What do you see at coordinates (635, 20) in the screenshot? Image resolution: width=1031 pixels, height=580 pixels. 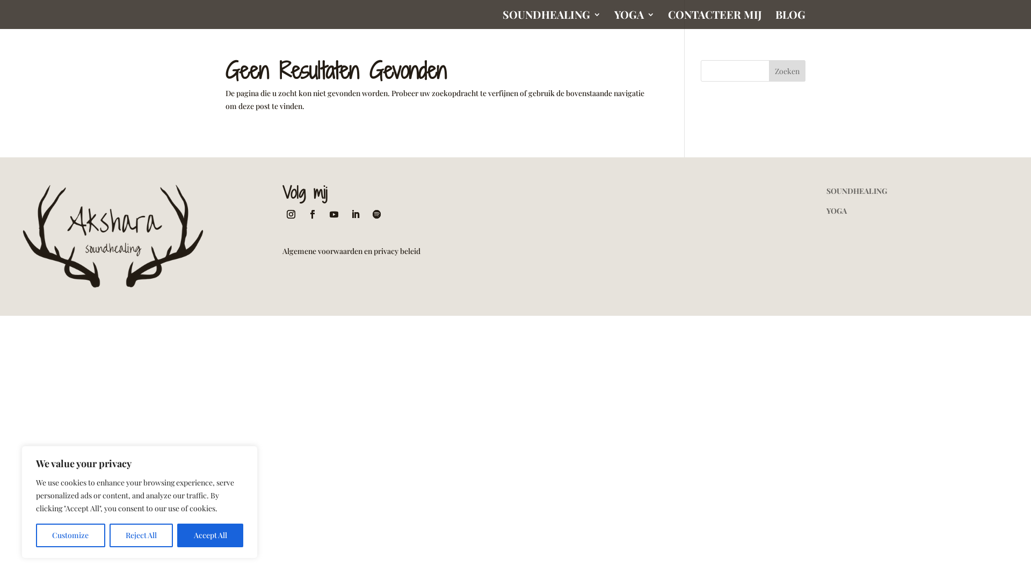 I see `YOGA` at bounding box center [635, 20].